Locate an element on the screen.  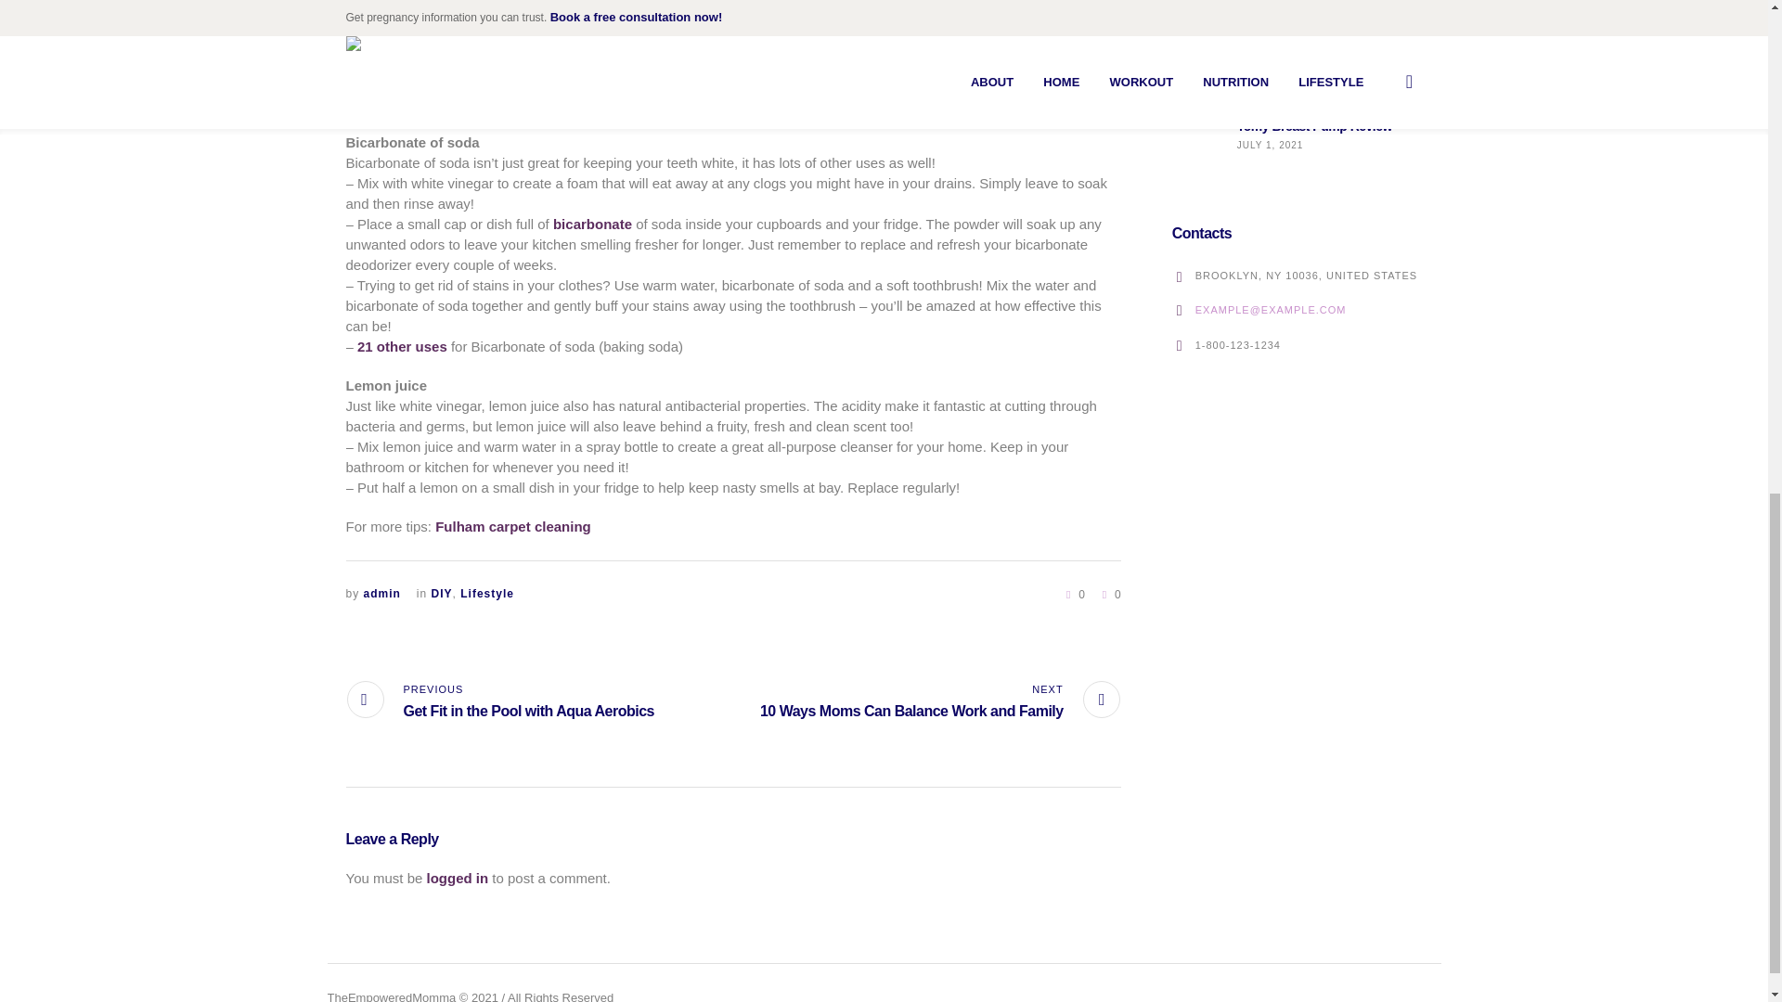
Get Fit in the Pool with Aqua Aerobics is located at coordinates (499, 701).